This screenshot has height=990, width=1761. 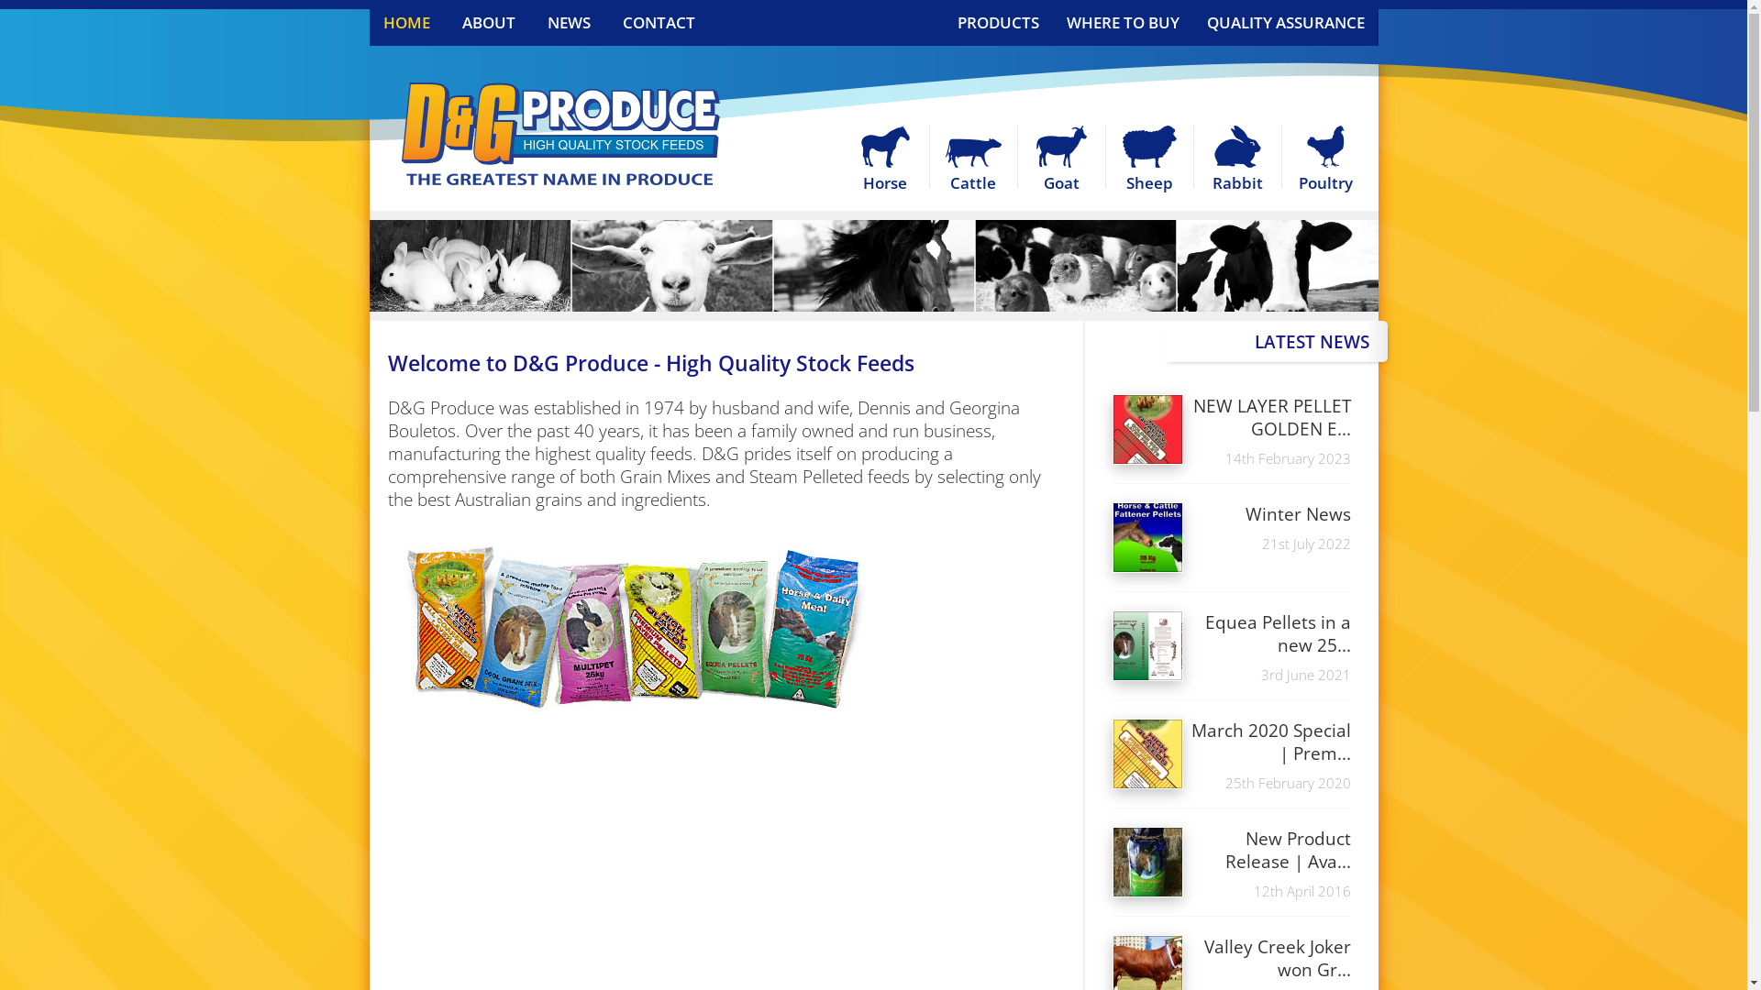 I want to click on Rabbit, so click(x=1238, y=160).